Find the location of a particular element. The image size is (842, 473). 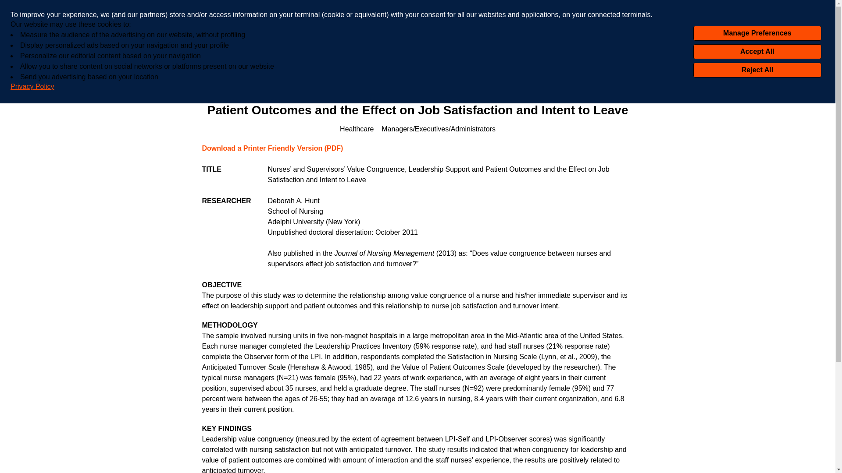

Training is located at coordinates (248, 77).